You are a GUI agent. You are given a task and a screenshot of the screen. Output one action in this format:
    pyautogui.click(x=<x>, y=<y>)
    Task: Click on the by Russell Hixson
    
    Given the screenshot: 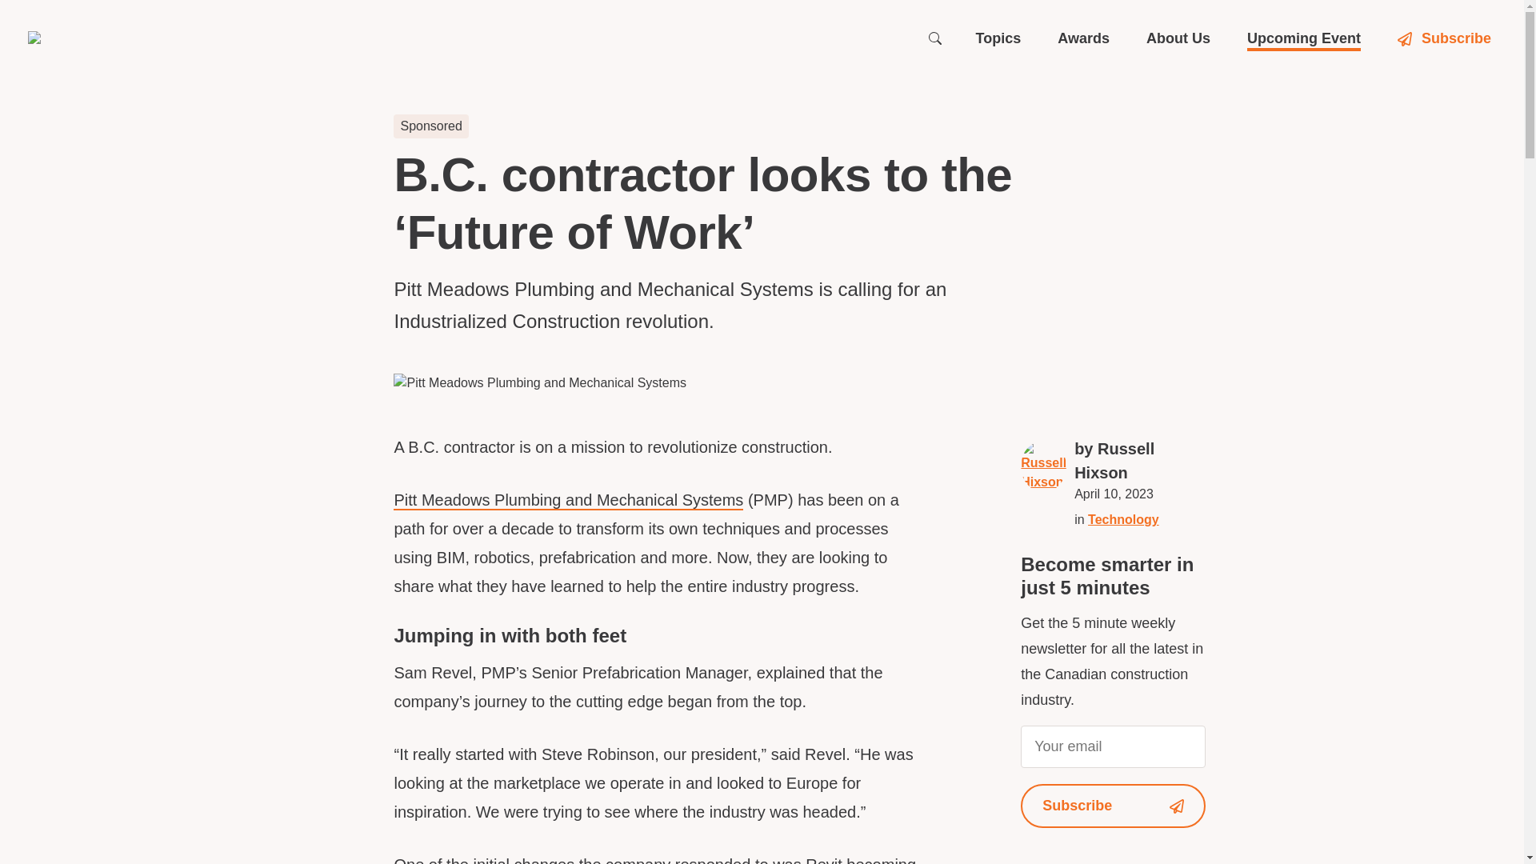 What is the action you would take?
    pyautogui.click(x=1139, y=461)
    